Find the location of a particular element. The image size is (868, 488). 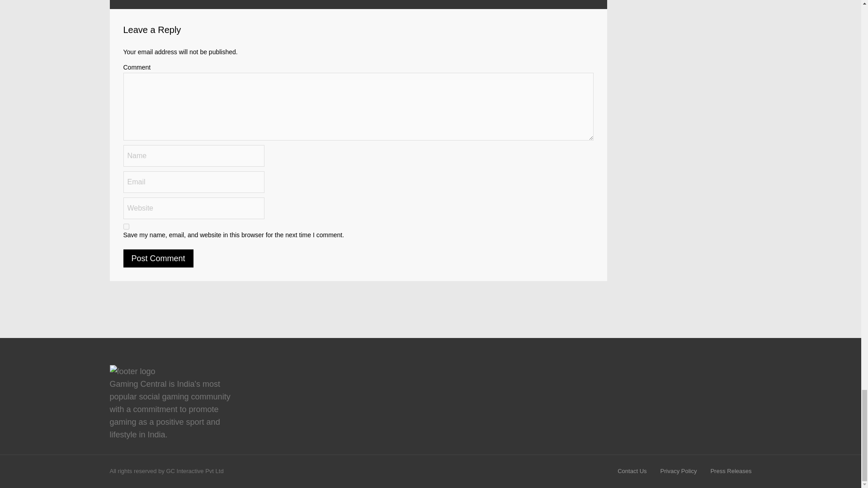

Post Comment is located at coordinates (158, 258).